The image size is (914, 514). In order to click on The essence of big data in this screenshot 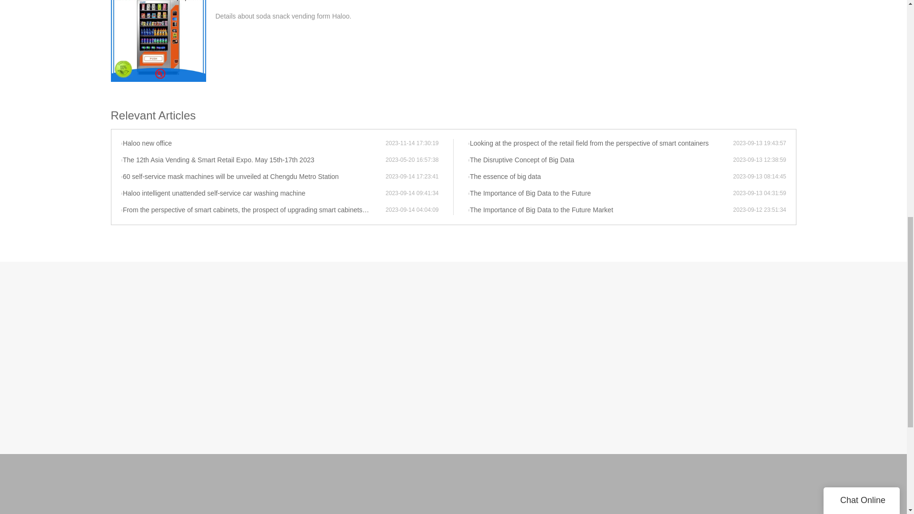, I will do `click(600, 177)`.